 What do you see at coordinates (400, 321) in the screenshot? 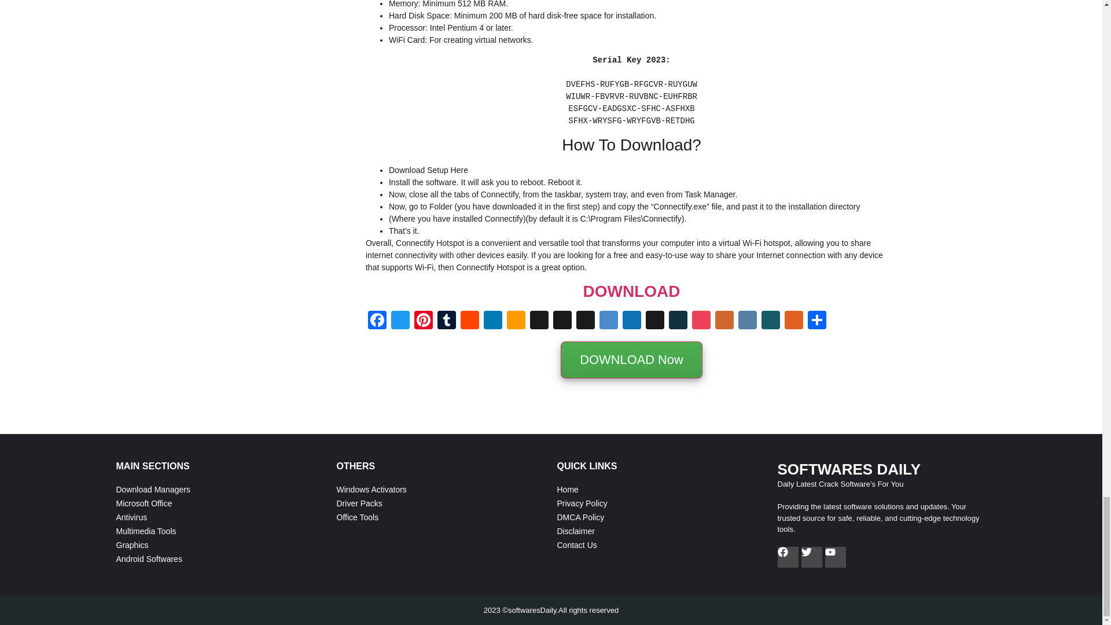
I see `Twitter` at bounding box center [400, 321].